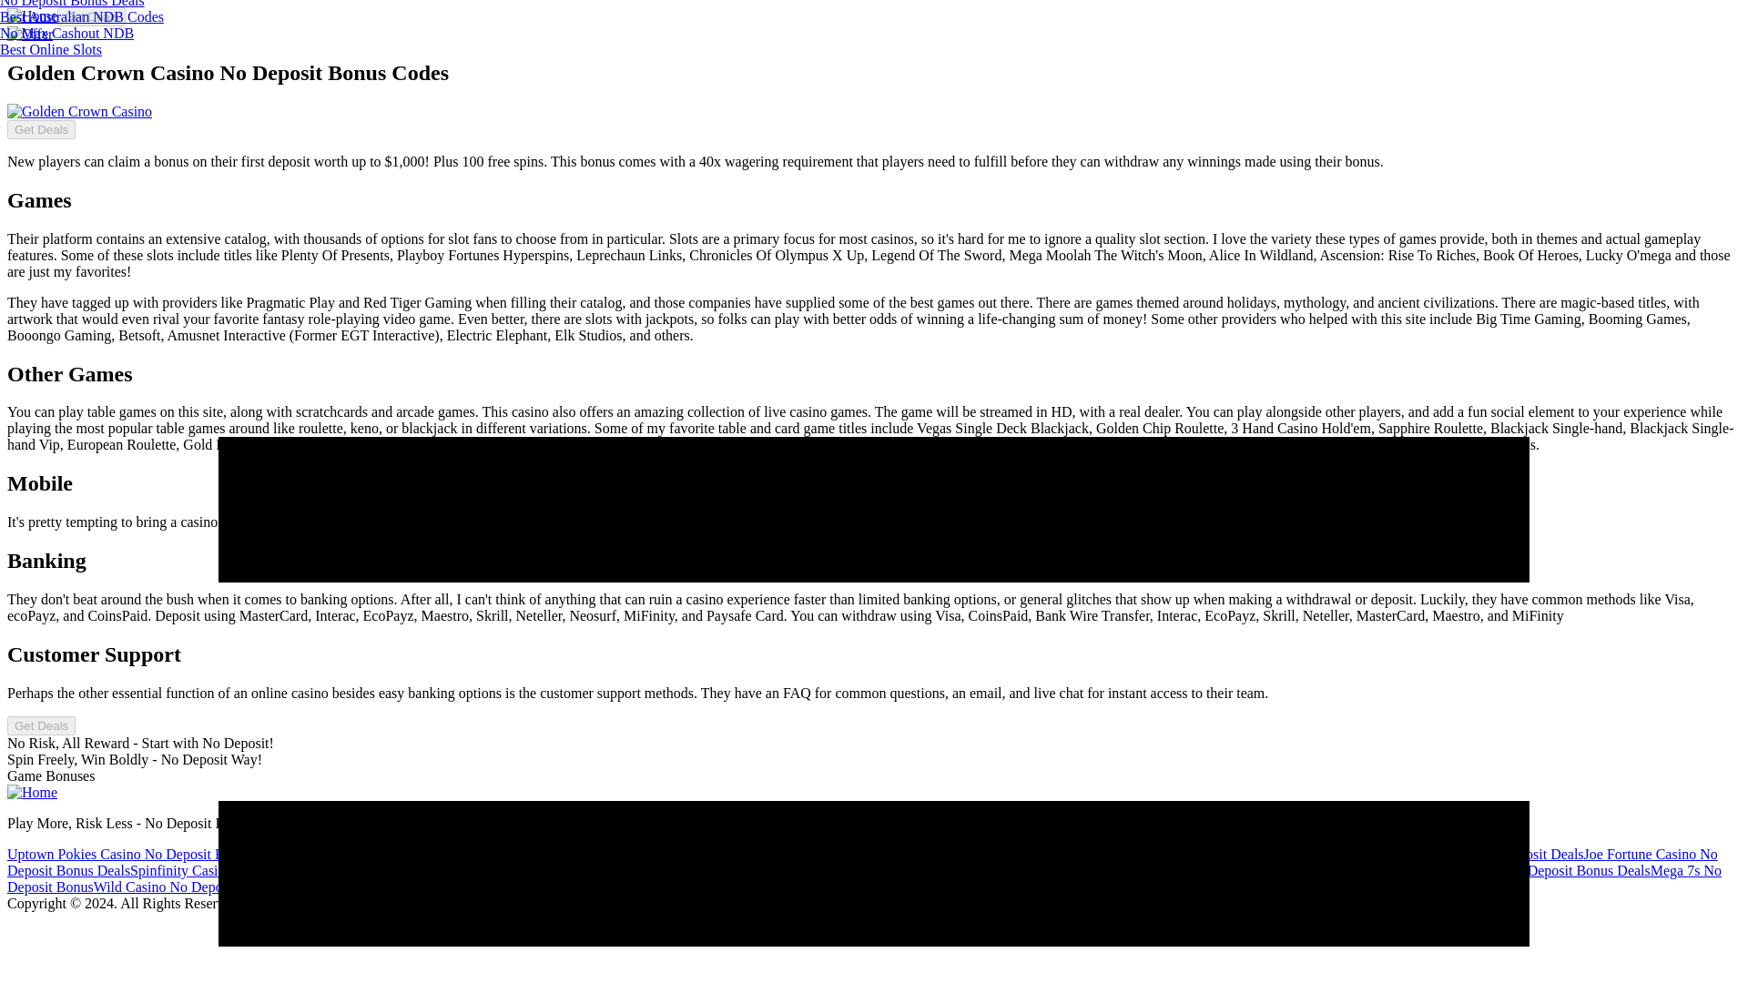  What do you see at coordinates (255, 870) in the screenshot?
I see `Spinfinity Casino No Deposit Bonus Deals` at bounding box center [255, 870].